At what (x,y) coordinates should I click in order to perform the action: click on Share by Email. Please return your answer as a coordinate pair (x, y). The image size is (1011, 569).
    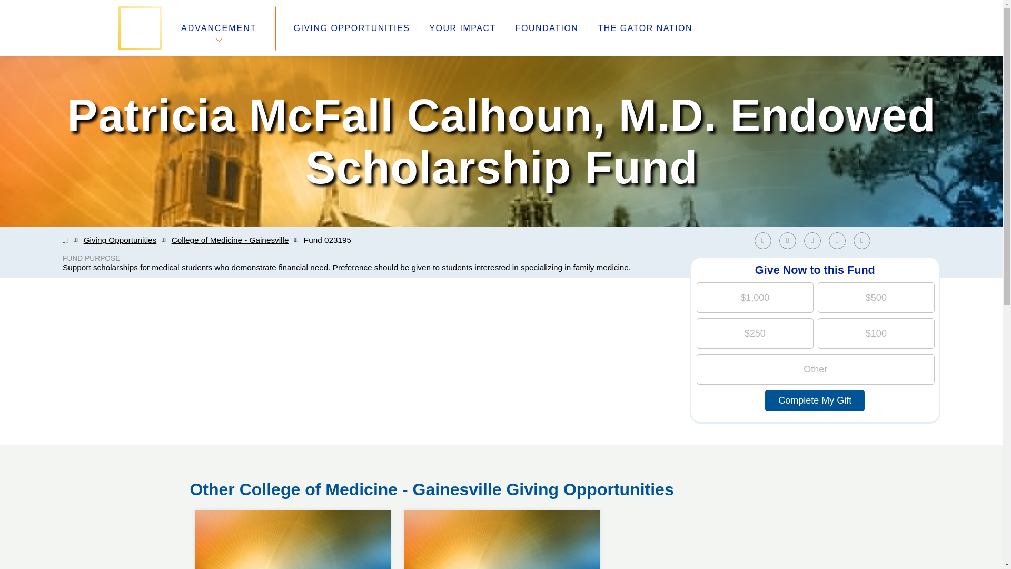
    Looking at the image, I should click on (501, 510).